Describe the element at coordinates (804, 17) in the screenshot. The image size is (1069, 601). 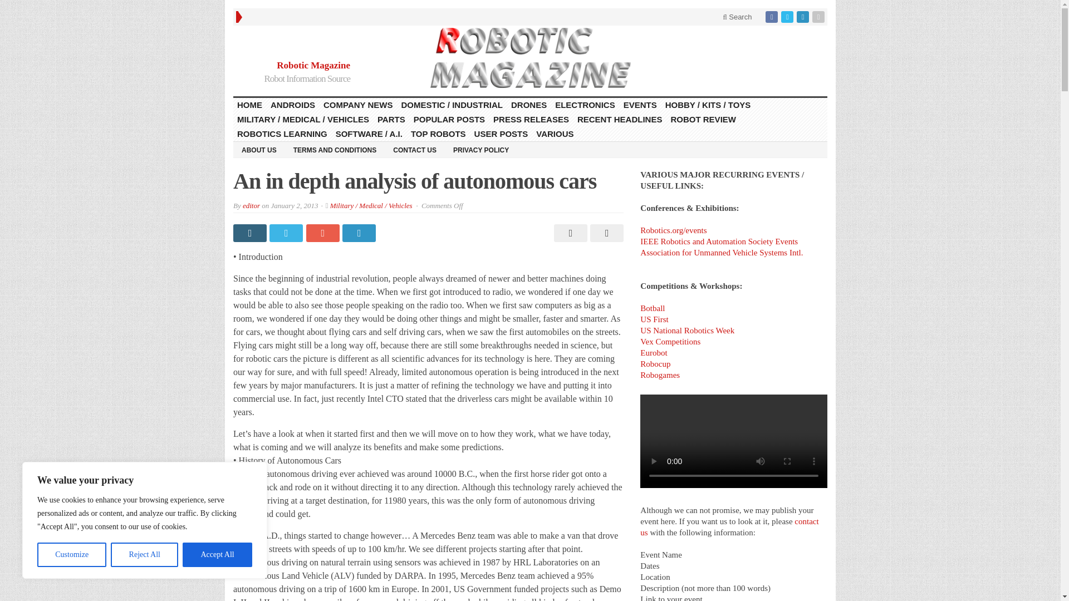
I see `LinkedIn` at that location.